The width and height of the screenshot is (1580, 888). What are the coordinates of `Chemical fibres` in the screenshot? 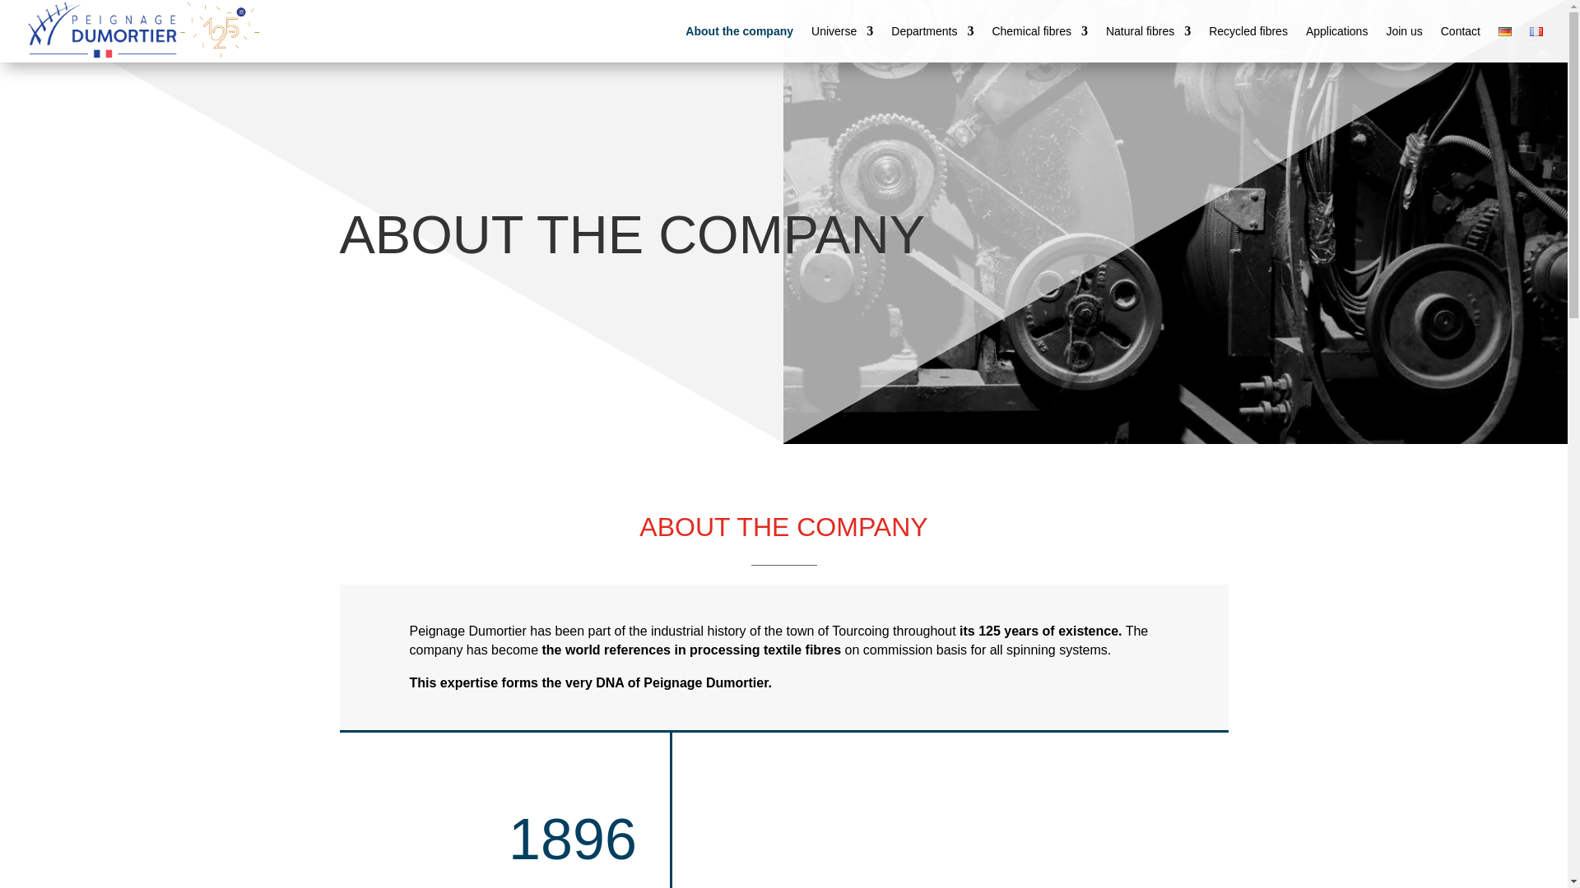 It's located at (1039, 31).